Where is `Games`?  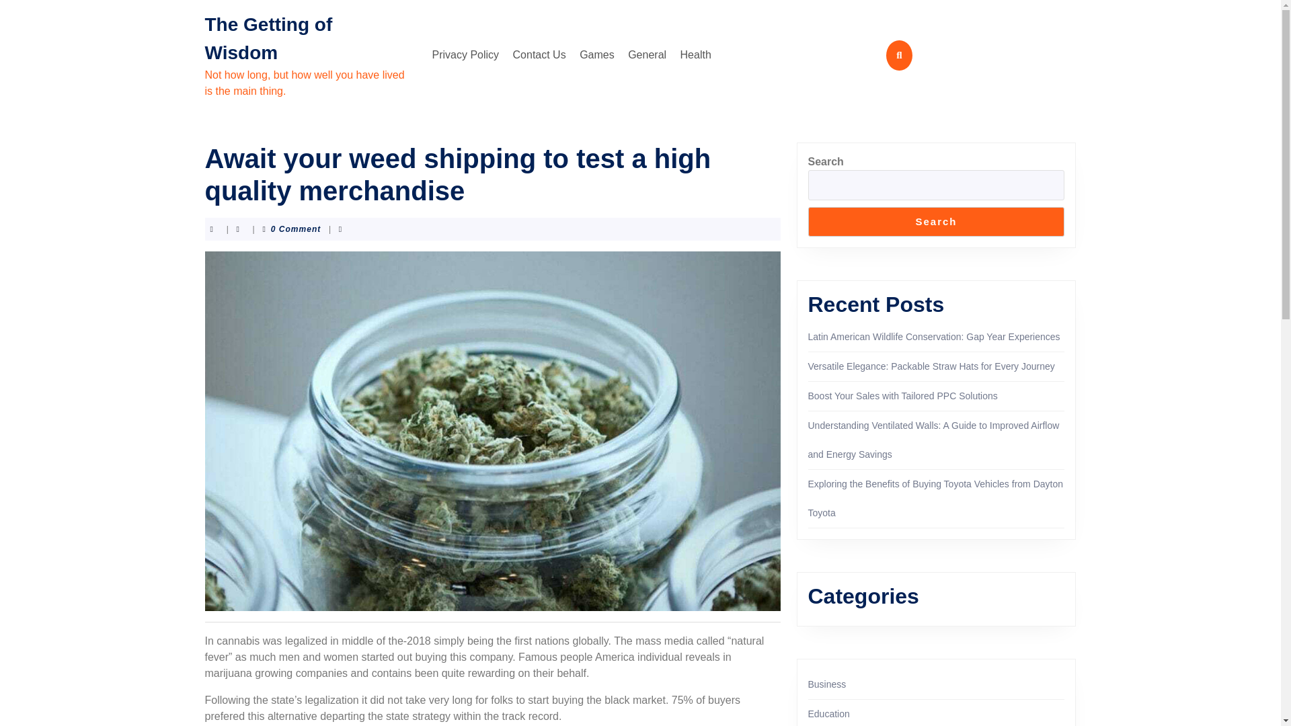 Games is located at coordinates (597, 54).